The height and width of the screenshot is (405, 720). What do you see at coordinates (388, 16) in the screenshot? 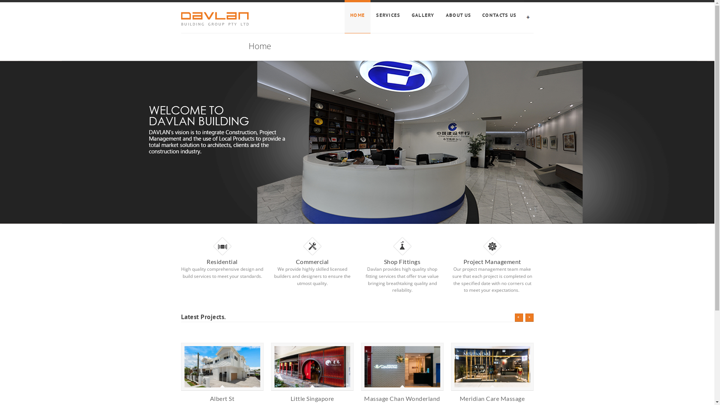
I see `SERVICES` at bounding box center [388, 16].